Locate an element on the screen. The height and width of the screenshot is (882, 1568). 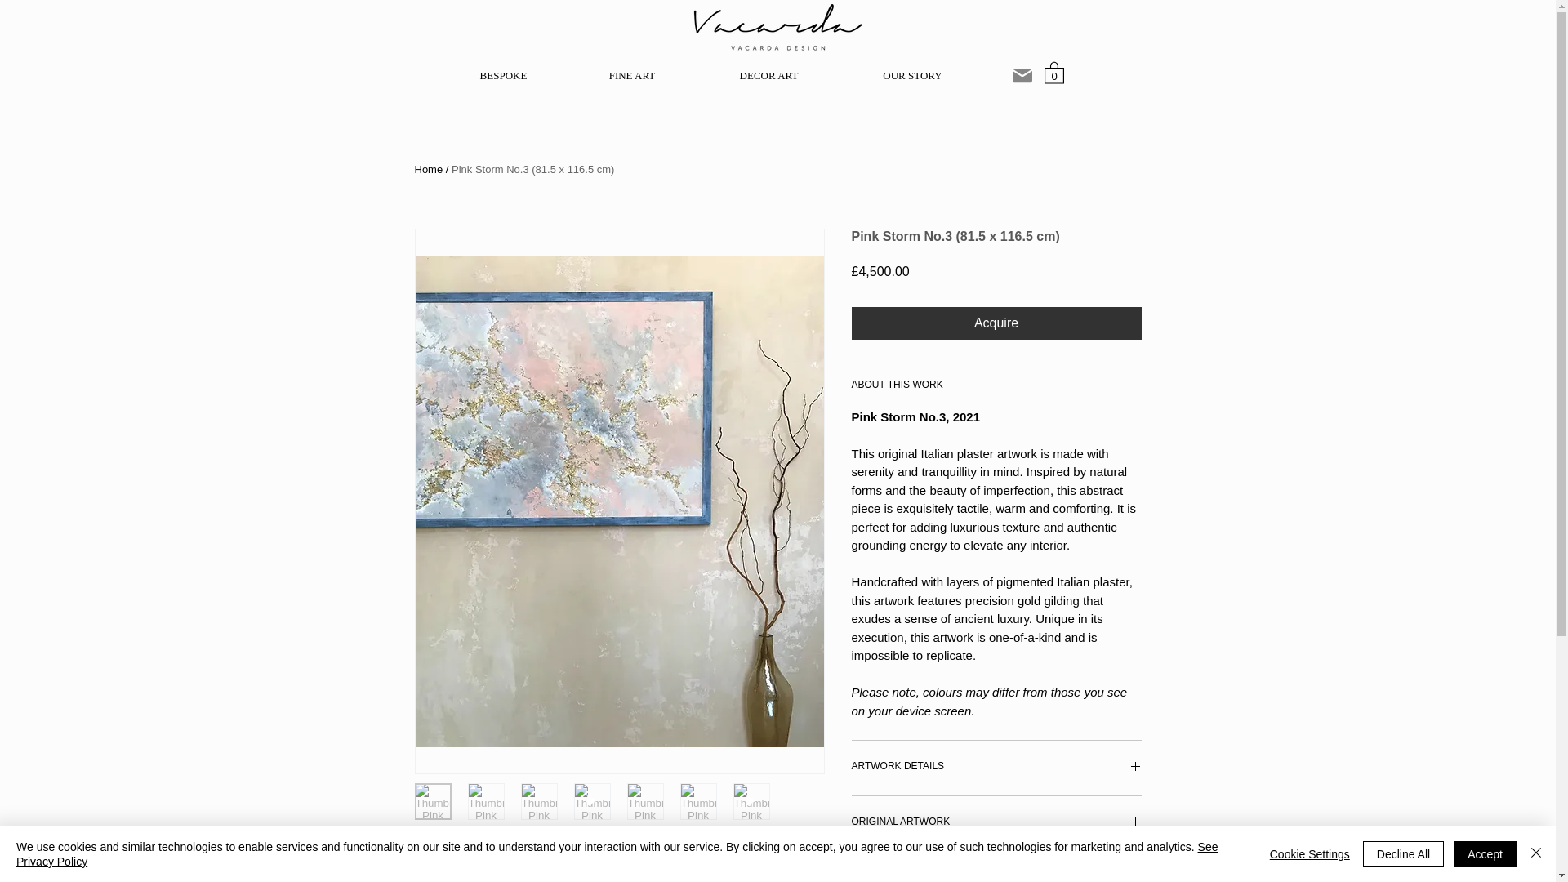
0 is located at coordinates (1053, 72).